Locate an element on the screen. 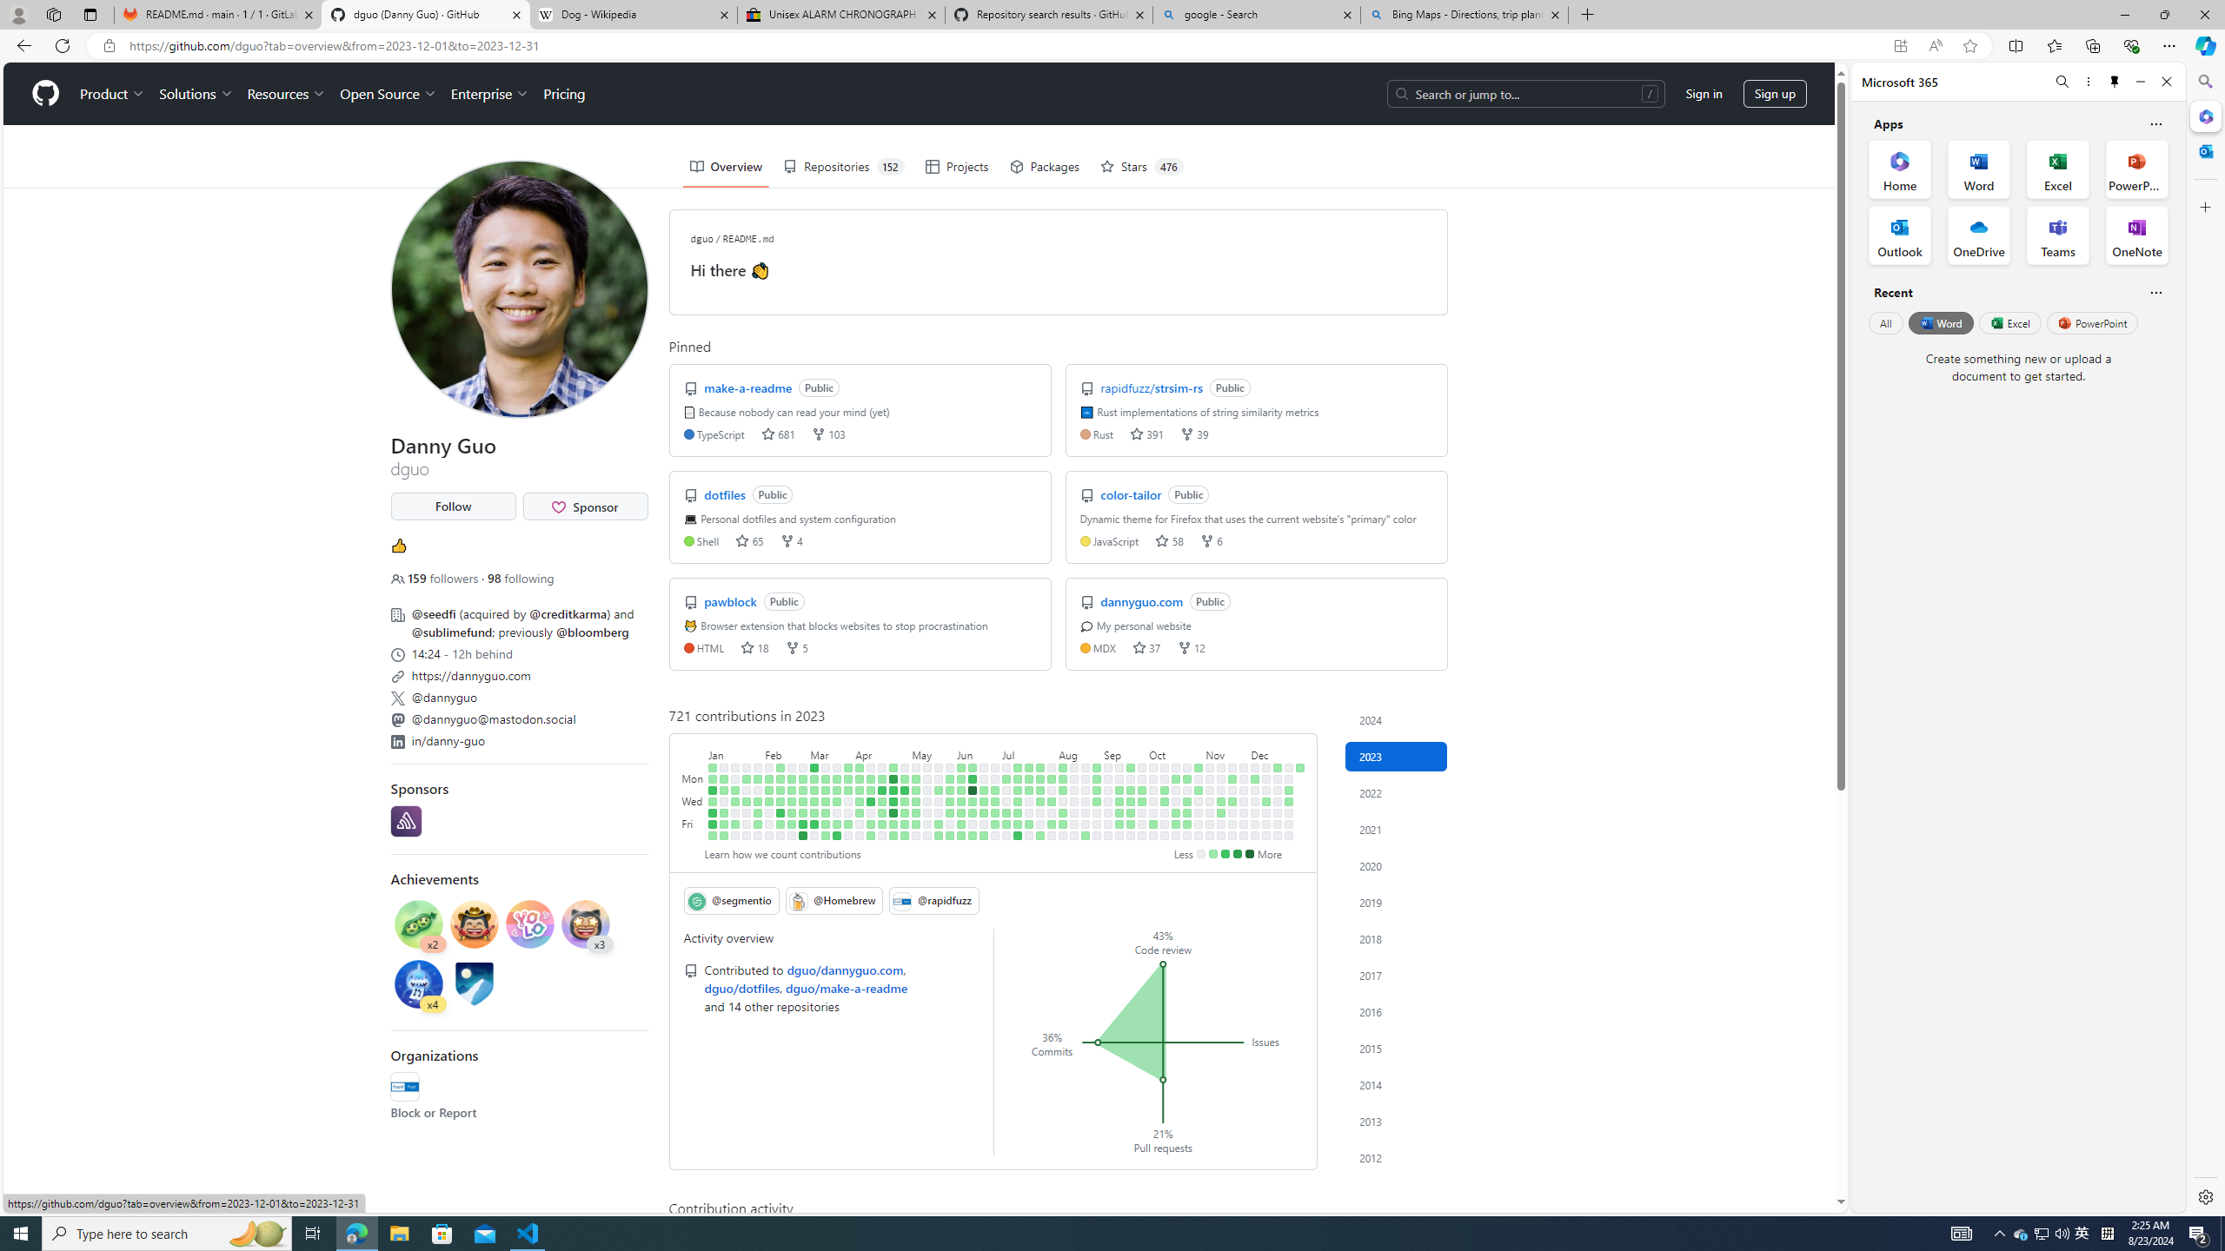 The image size is (2225, 1251). 1 contribution on March 24th. is located at coordinates (838, 824).